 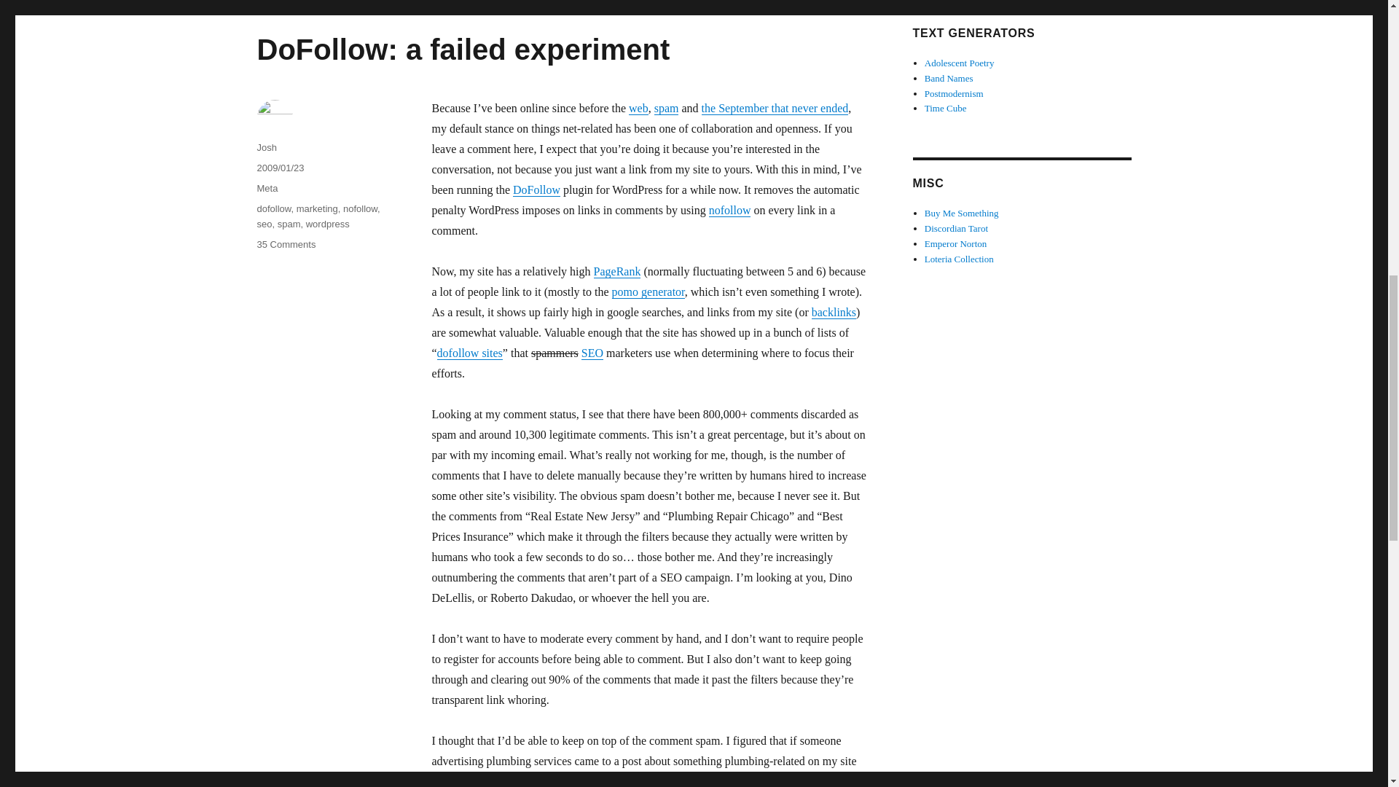 What do you see at coordinates (536, 189) in the screenshot?
I see `DoFollow` at bounding box center [536, 189].